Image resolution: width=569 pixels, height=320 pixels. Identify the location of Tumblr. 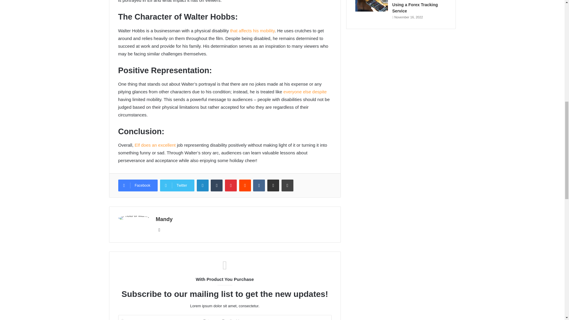
(216, 185).